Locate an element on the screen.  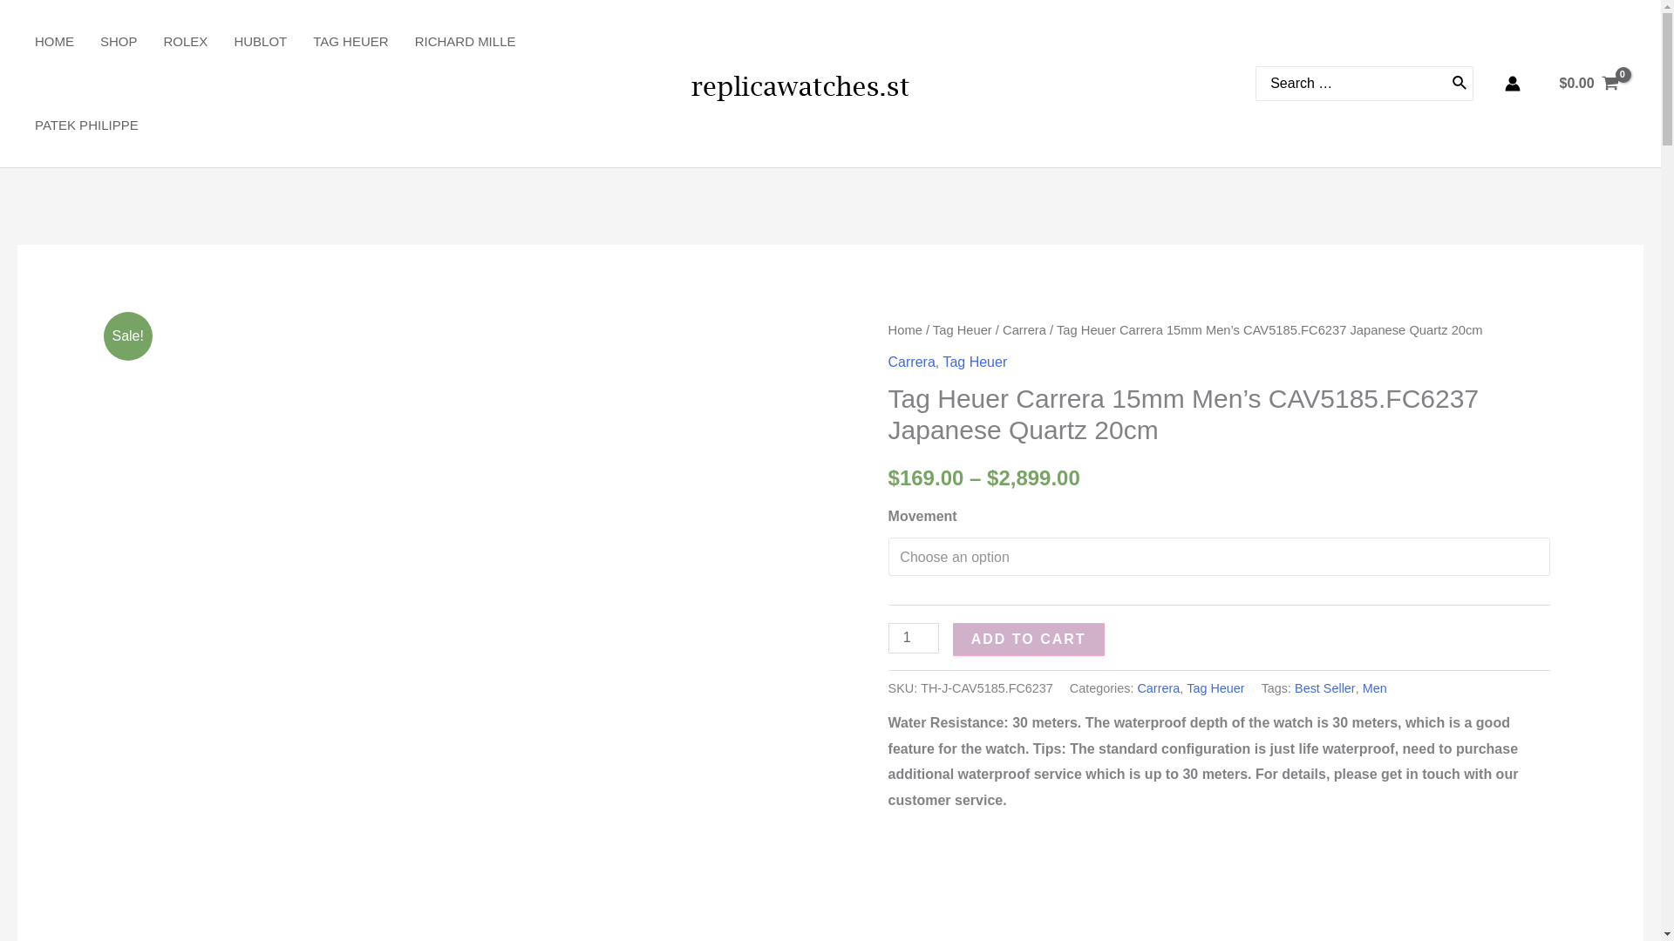
RICHARD MILLE is located at coordinates (479, 42).